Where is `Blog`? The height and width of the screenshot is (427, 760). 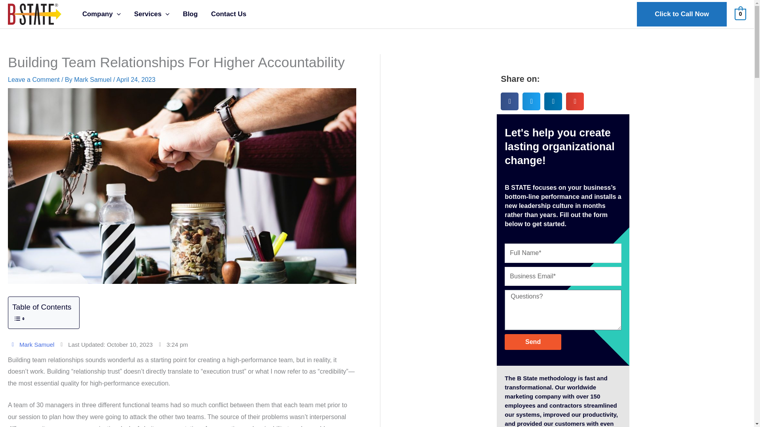 Blog is located at coordinates (190, 14).